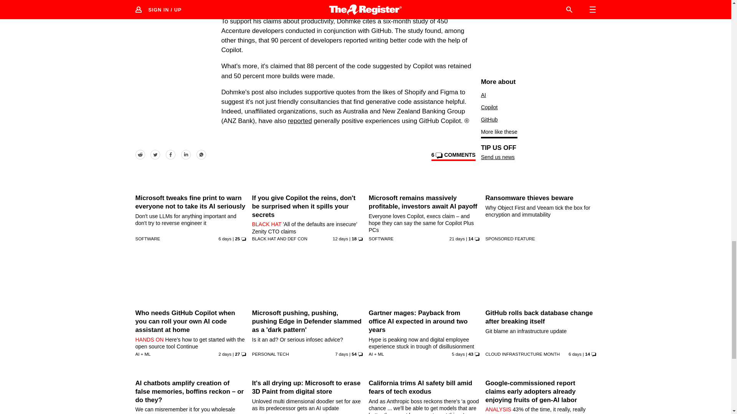 The image size is (737, 414). What do you see at coordinates (340, 238) in the screenshot?
I see `8 Aug 2024 19:15` at bounding box center [340, 238].